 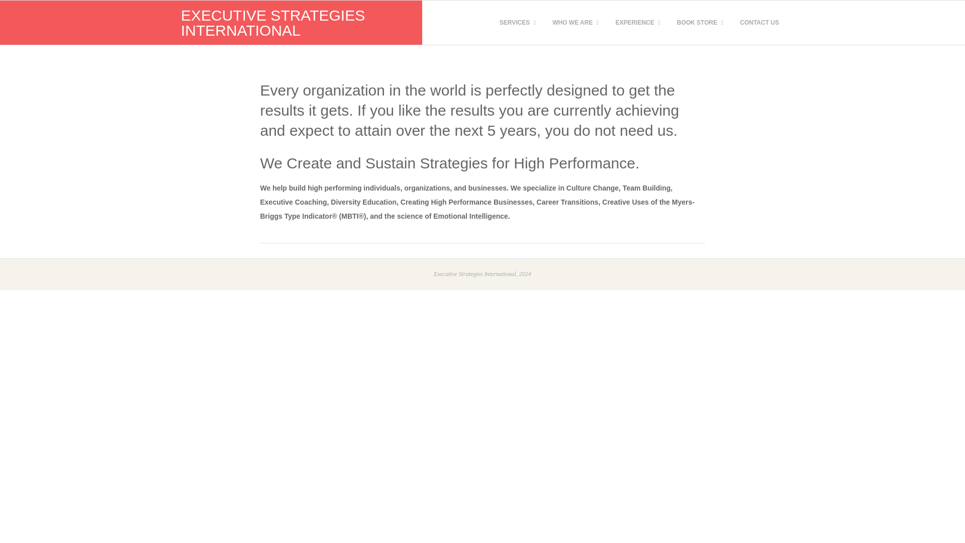 I want to click on WHO WE ARE, so click(x=574, y=23).